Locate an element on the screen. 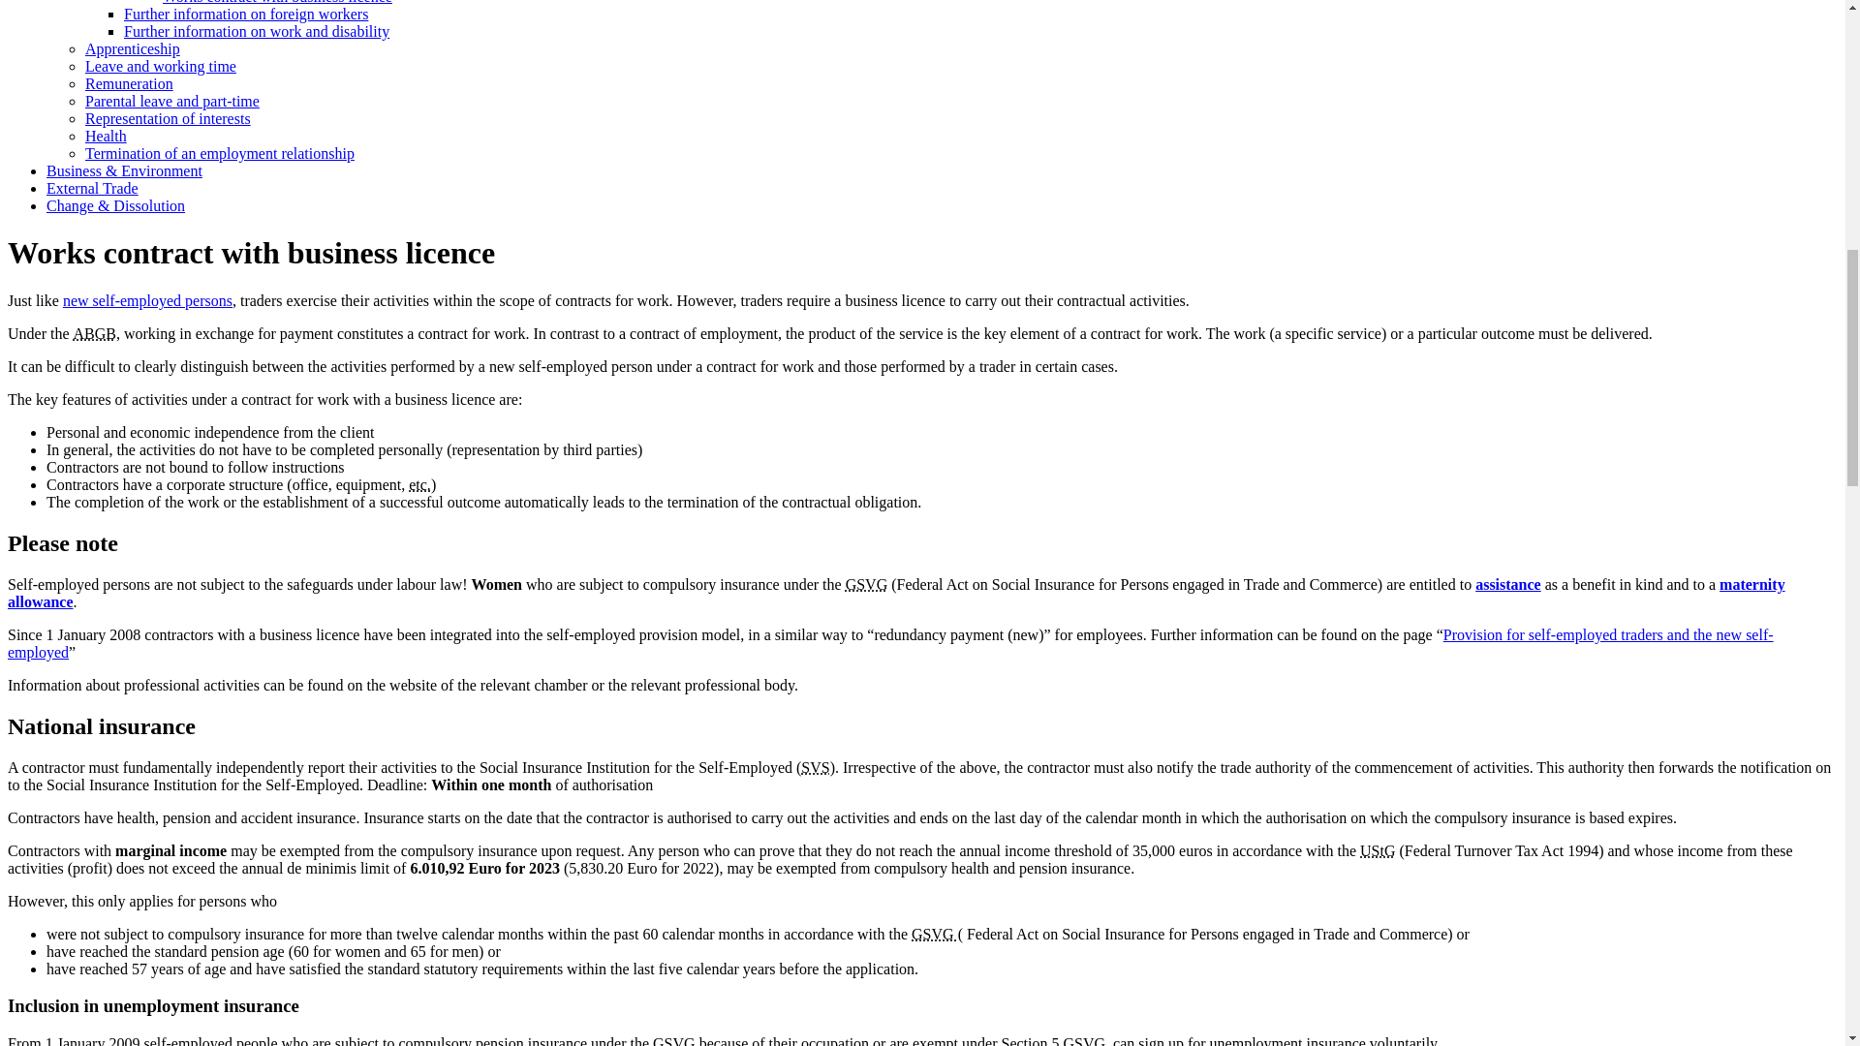 The height and width of the screenshot is (1046, 1860). Gewerblichen Sozialversicherungsgesetz is located at coordinates (937, 934).